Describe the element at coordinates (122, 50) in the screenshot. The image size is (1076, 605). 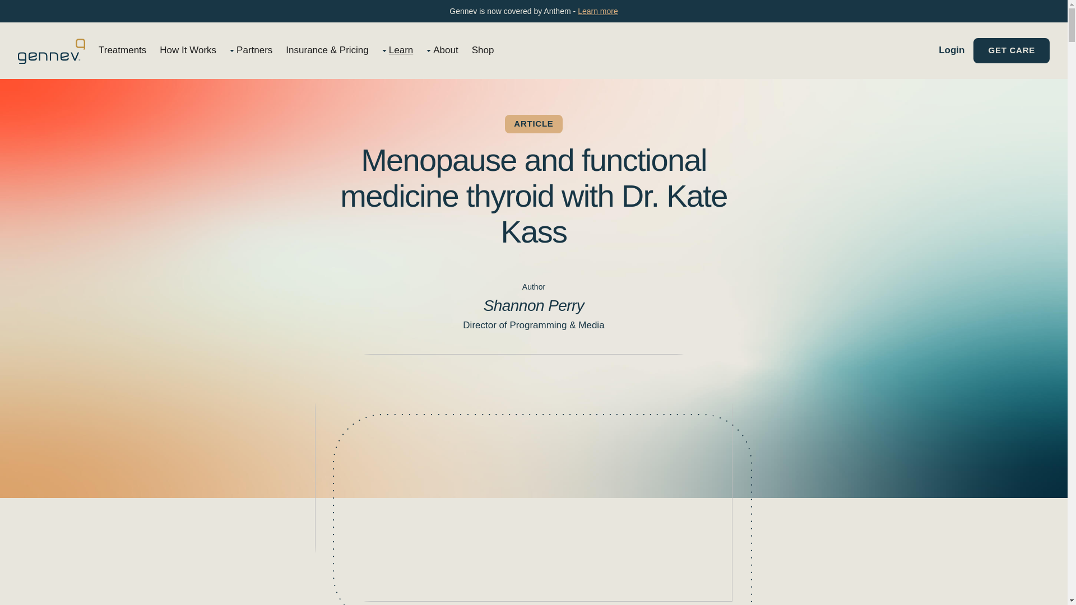
I see `Treatments` at that location.